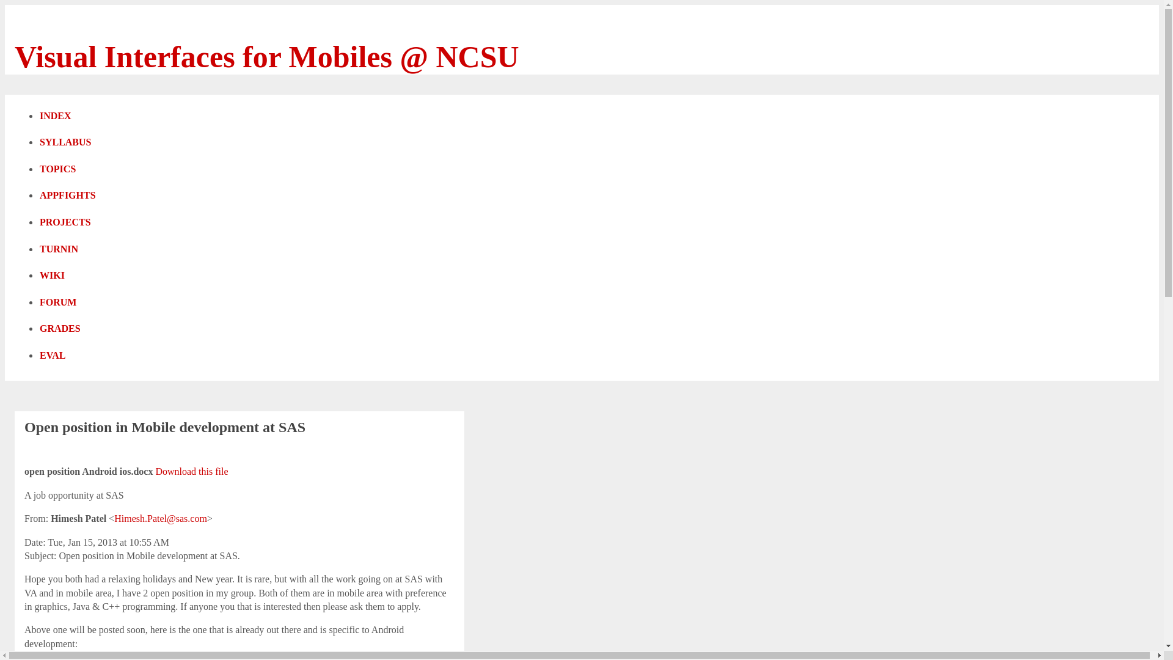  I want to click on APPFIGHTS, so click(75, 198).